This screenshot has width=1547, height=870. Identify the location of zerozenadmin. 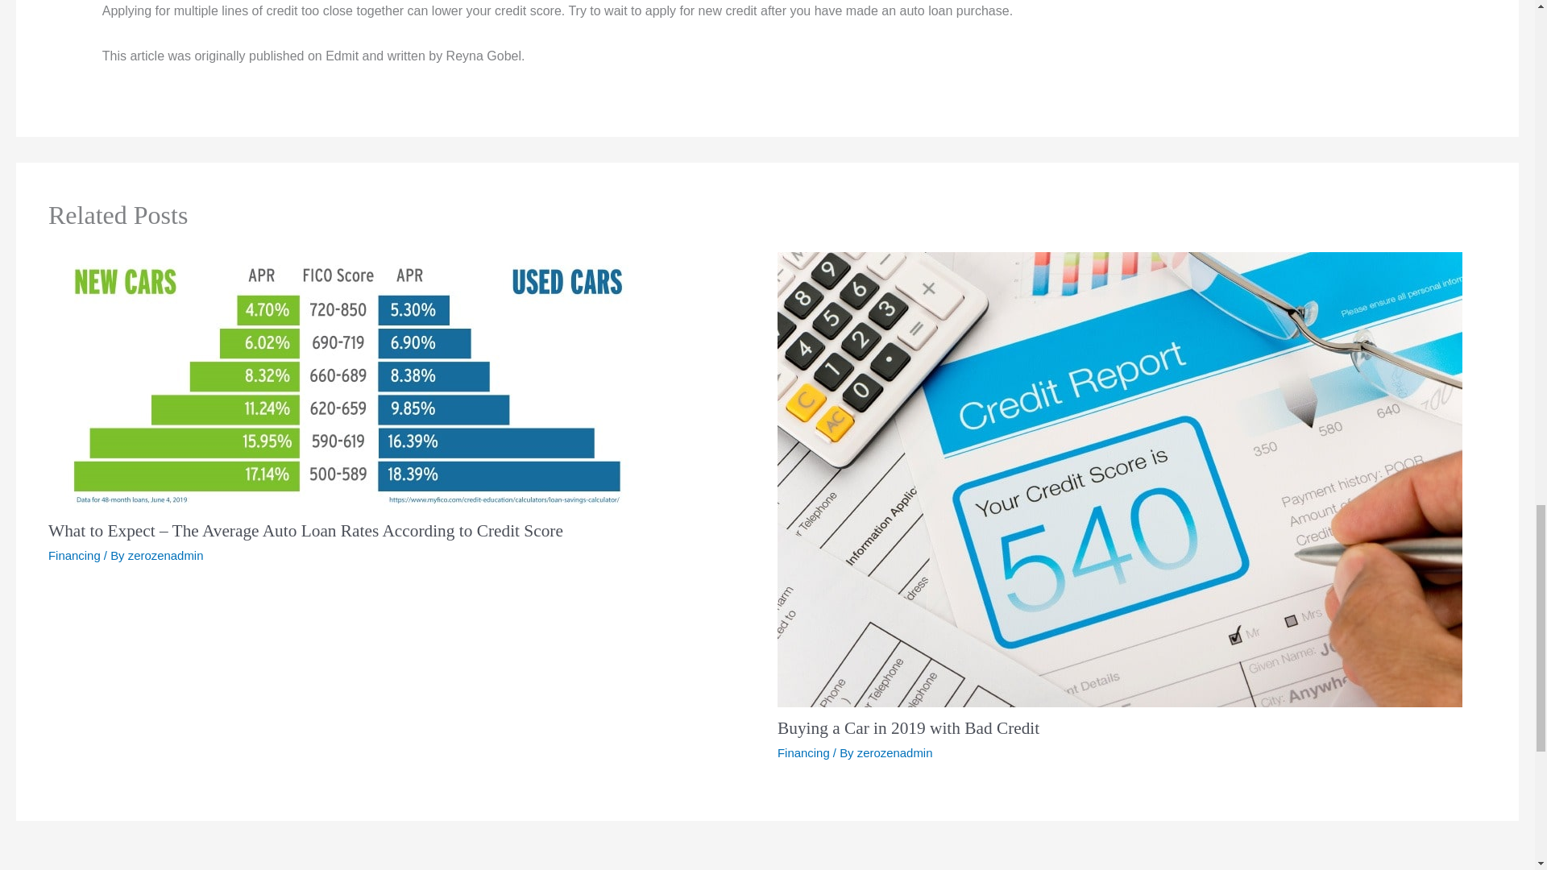
(166, 555).